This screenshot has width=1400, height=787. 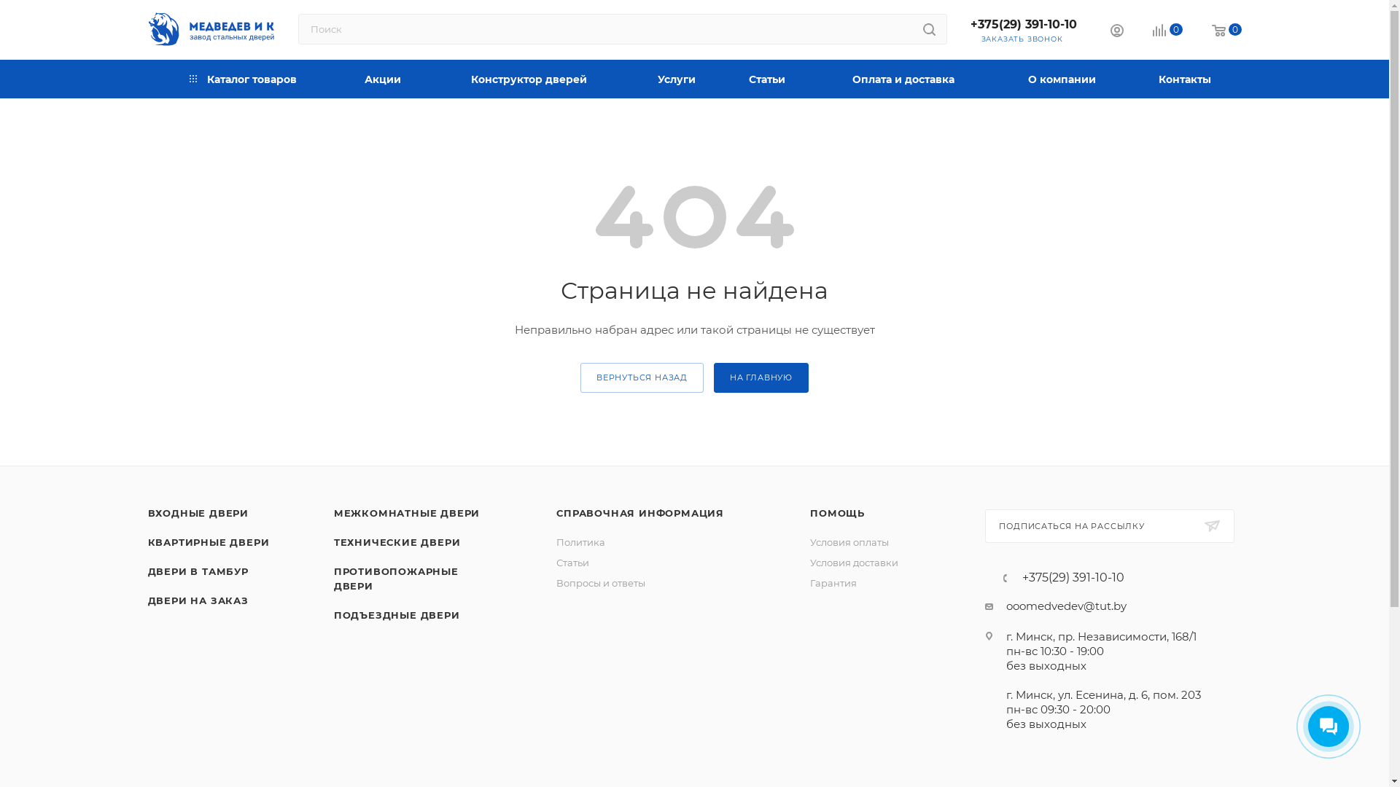 What do you see at coordinates (1226, 31) in the screenshot?
I see `0` at bounding box center [1226, 31].